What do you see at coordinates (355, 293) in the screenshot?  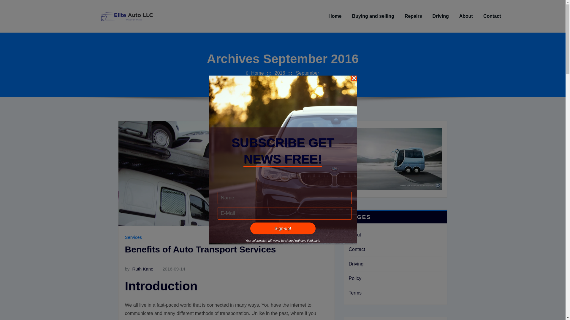 I see `Terms` at bounding box center [355, 293].